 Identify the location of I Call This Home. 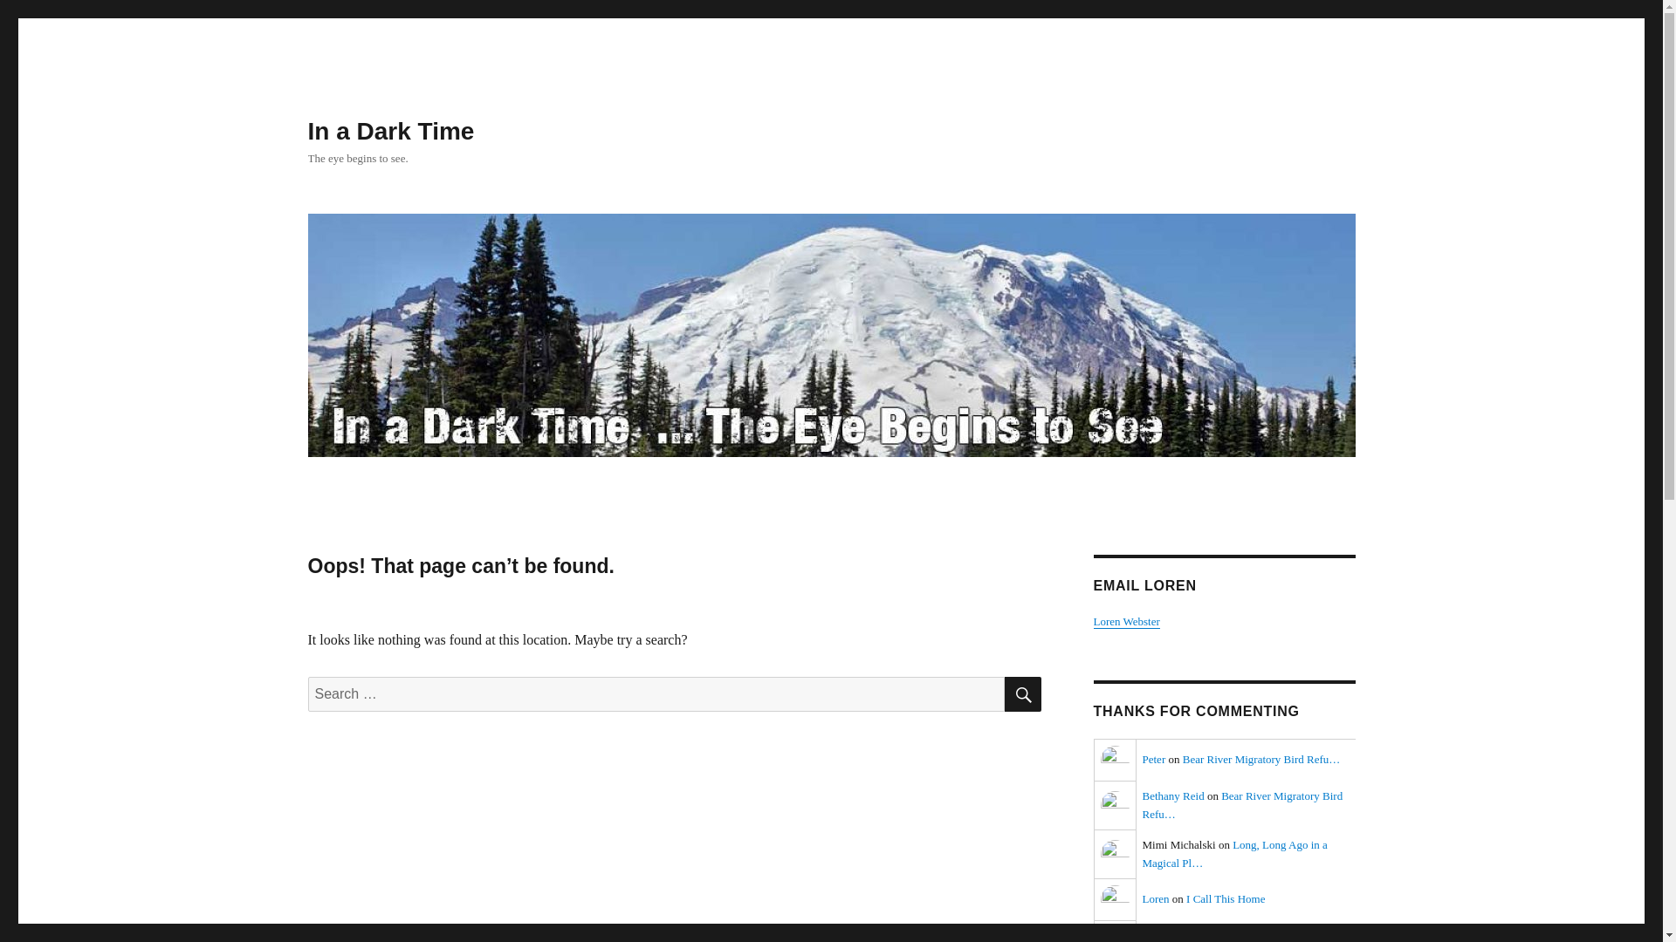
(1226, 898).